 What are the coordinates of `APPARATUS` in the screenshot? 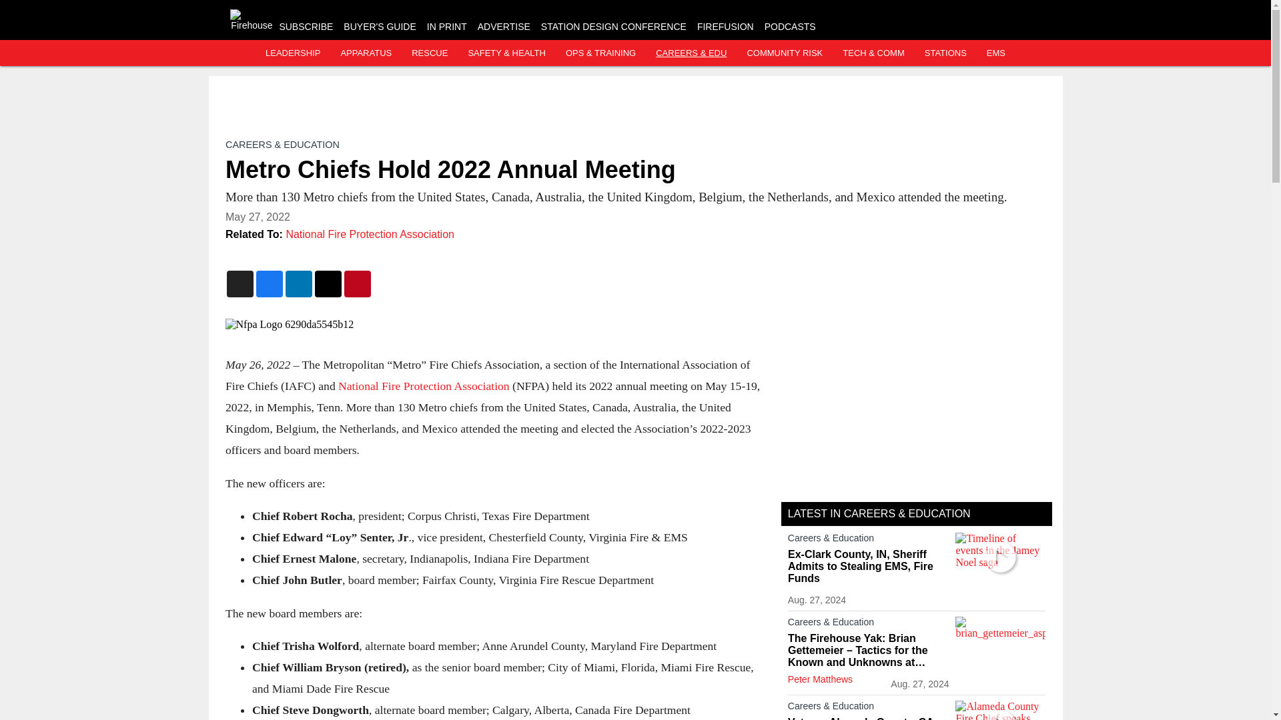 It's located at (366, 53).